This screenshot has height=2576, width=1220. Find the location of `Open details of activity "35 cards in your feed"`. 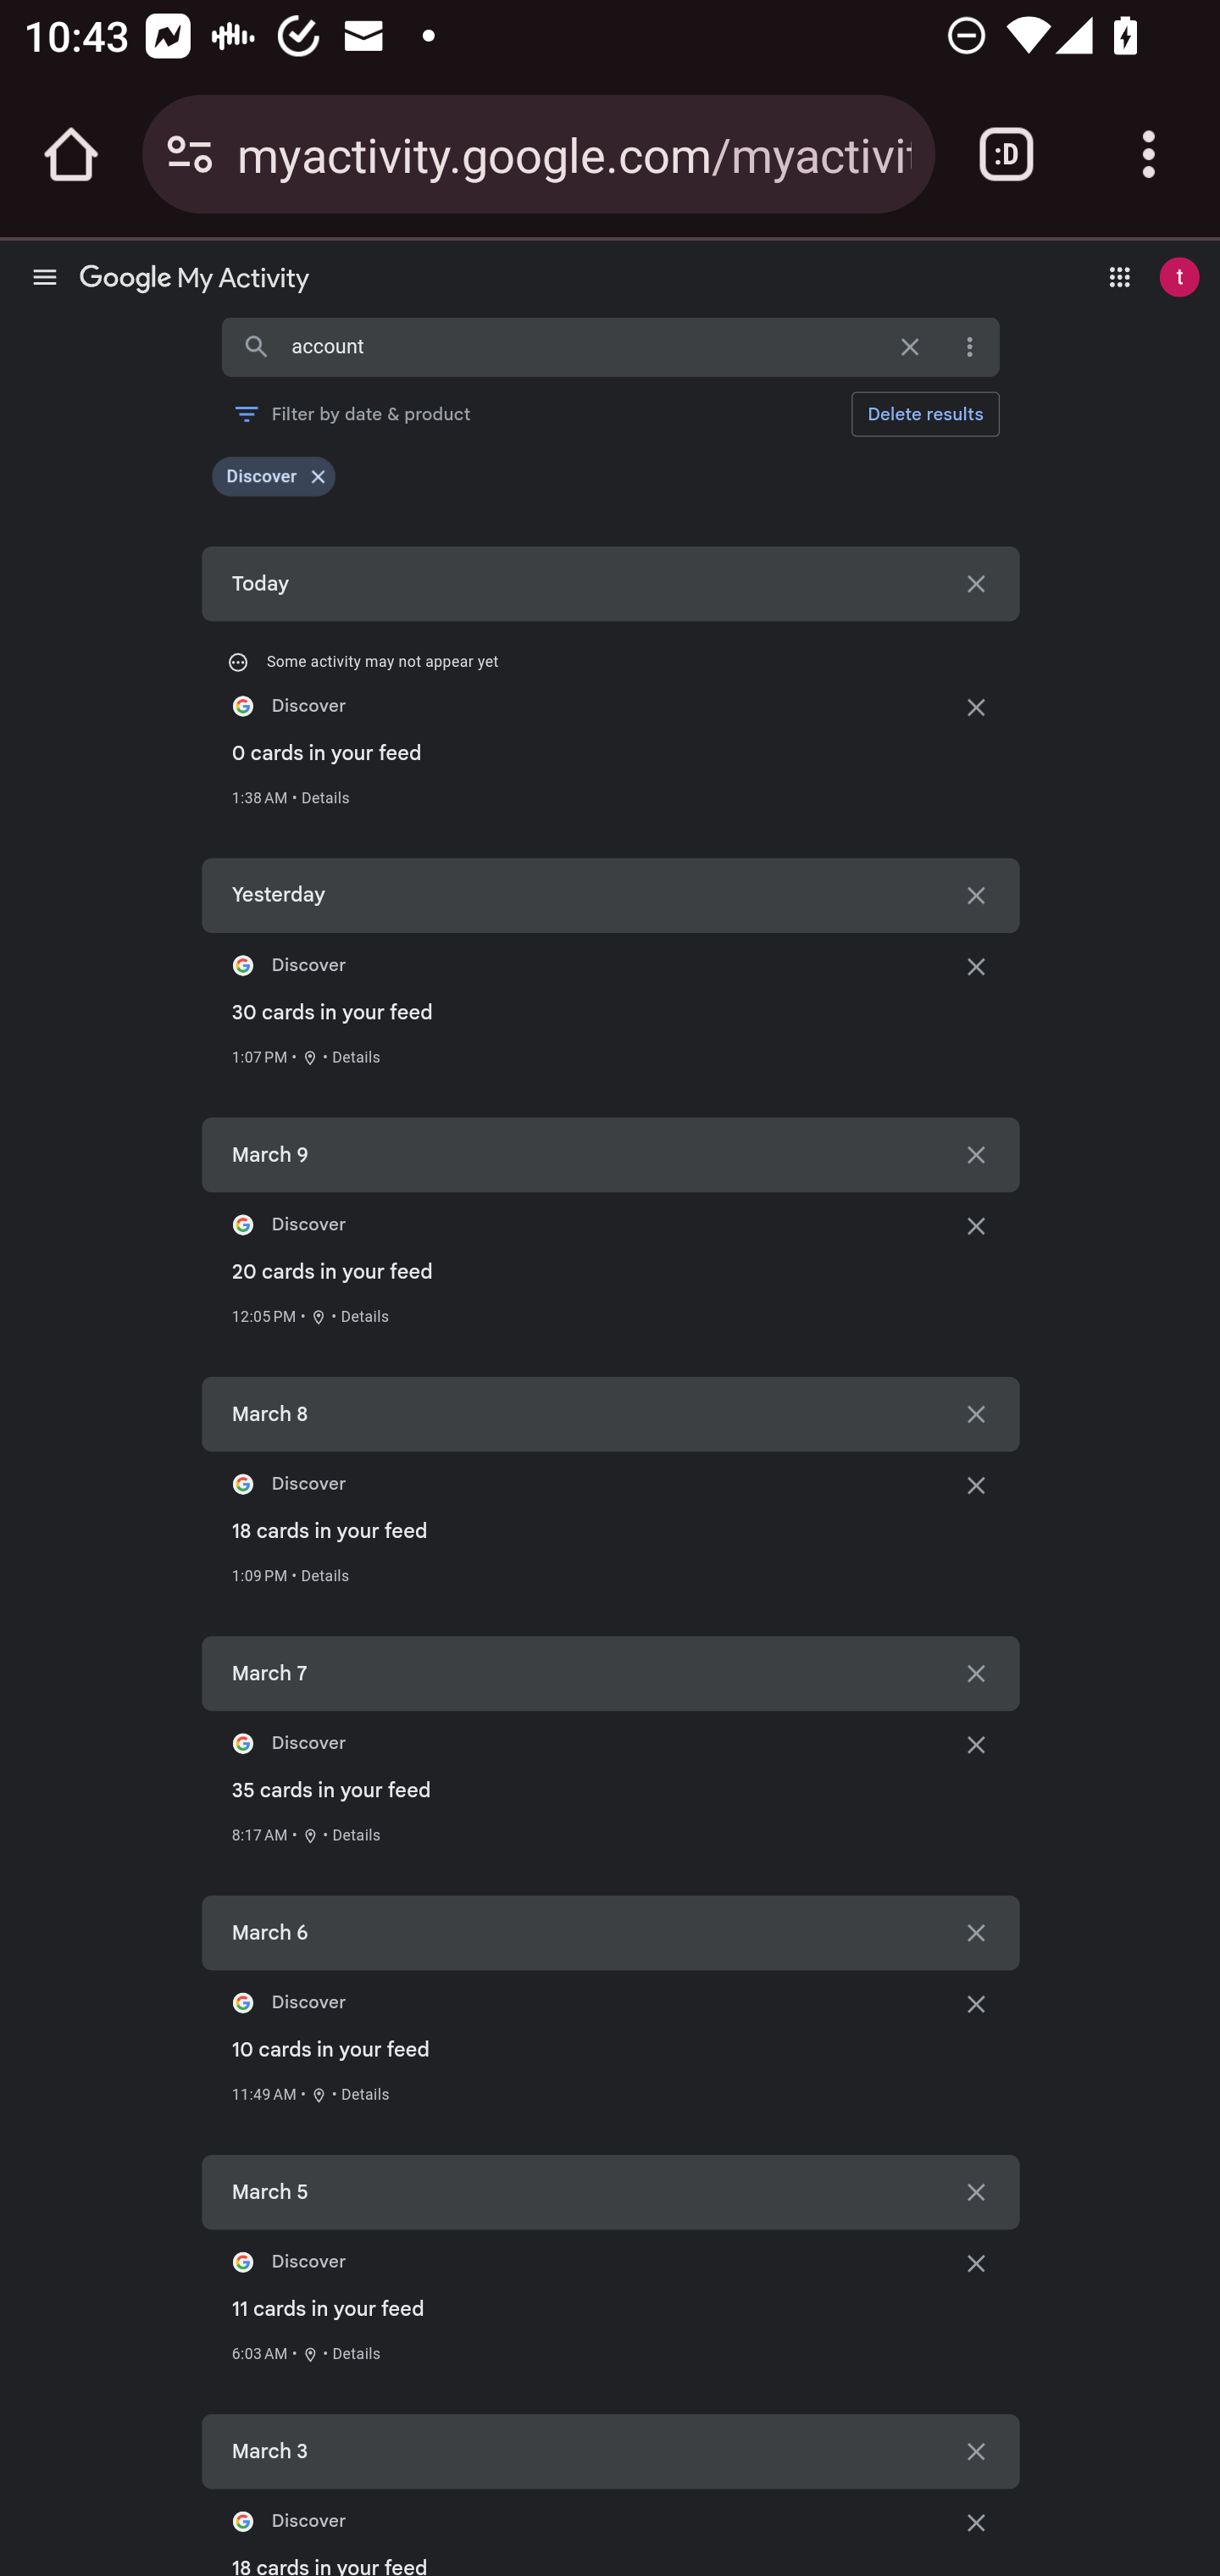

Open details of activity "35 cards in your feed" is located at coordinates (356, 1835).